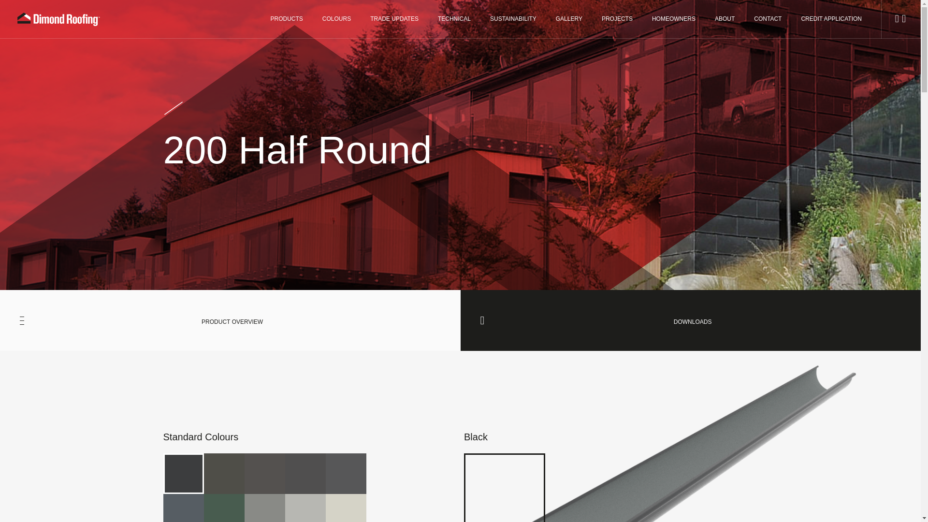  What do you see at coordinates (305, 507) in the screenshot?
I see `Gull Grey` at bounding box center [305, 507].